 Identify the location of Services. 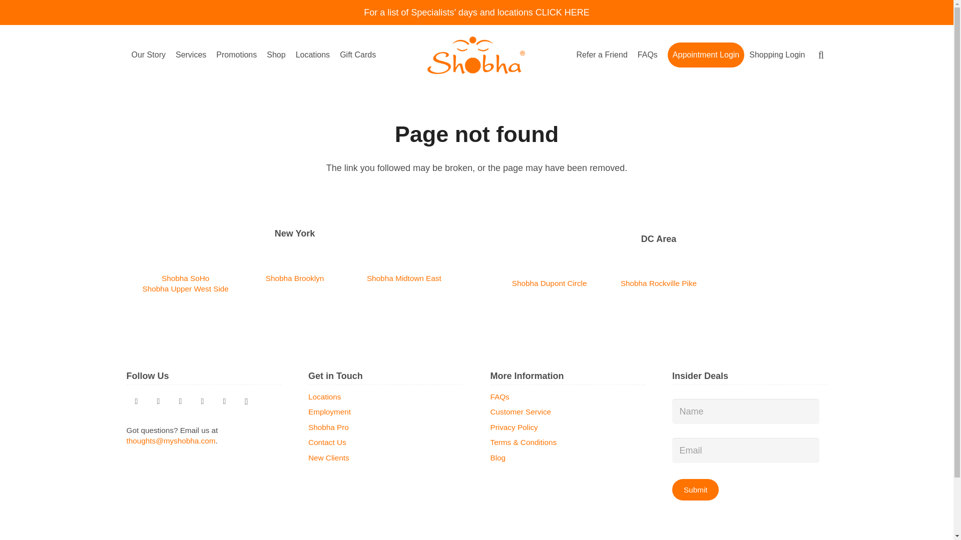
(191, 55).